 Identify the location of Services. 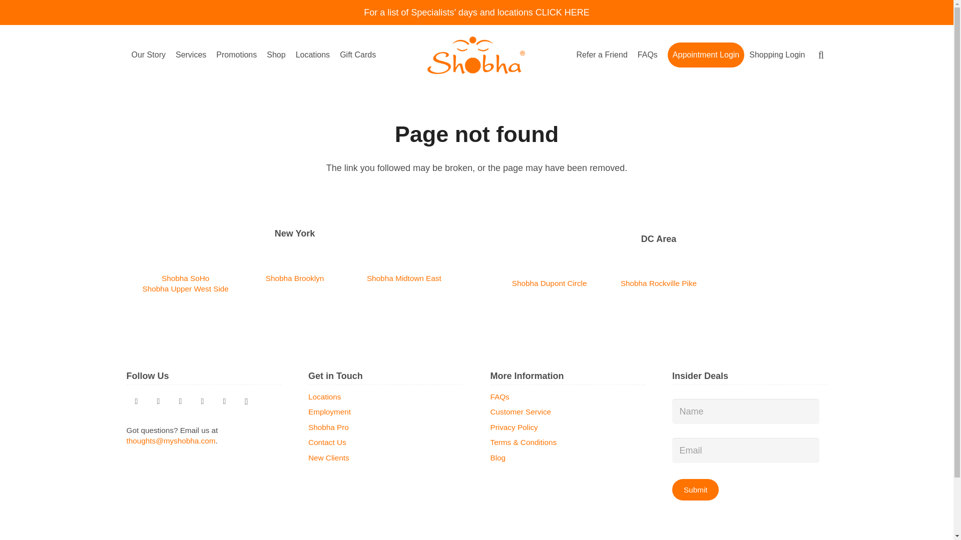
(191, 55).